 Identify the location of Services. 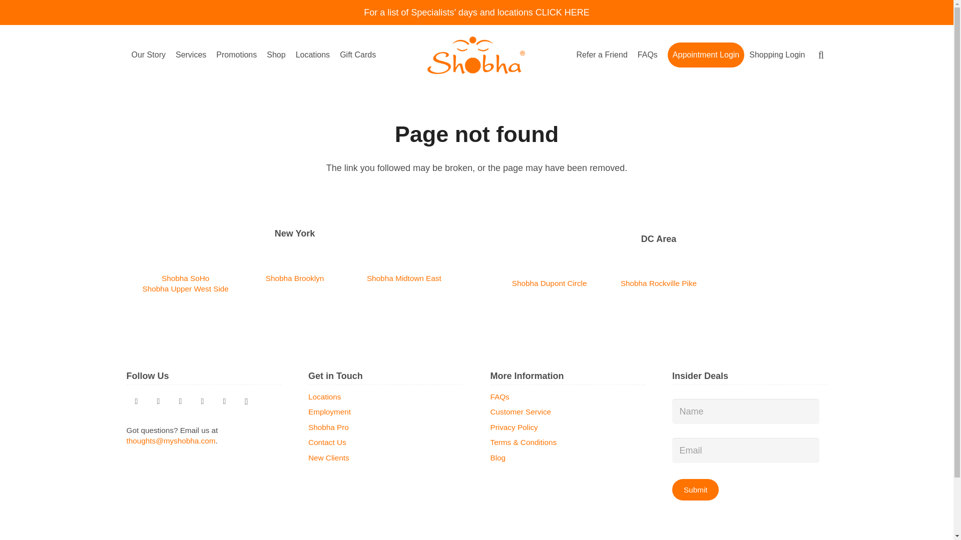
(191, 55).